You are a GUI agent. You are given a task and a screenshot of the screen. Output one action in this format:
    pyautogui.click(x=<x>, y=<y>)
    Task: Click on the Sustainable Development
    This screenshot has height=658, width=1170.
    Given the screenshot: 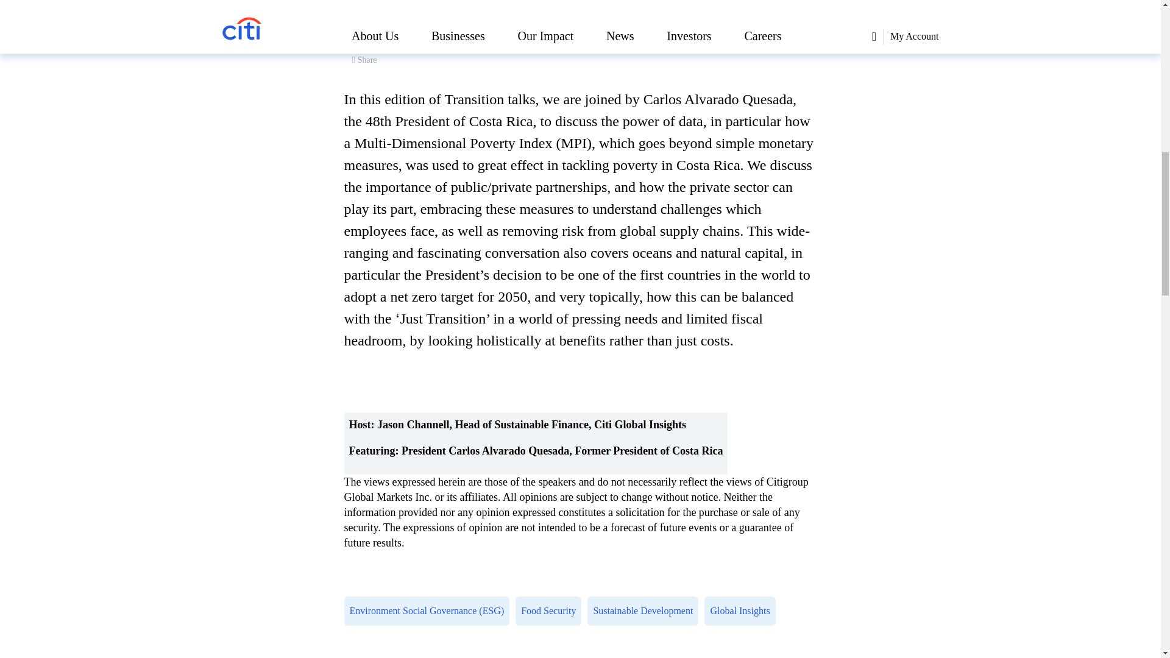 What is the action you would take?
    pyautogui.click(x=642, y=610)
    